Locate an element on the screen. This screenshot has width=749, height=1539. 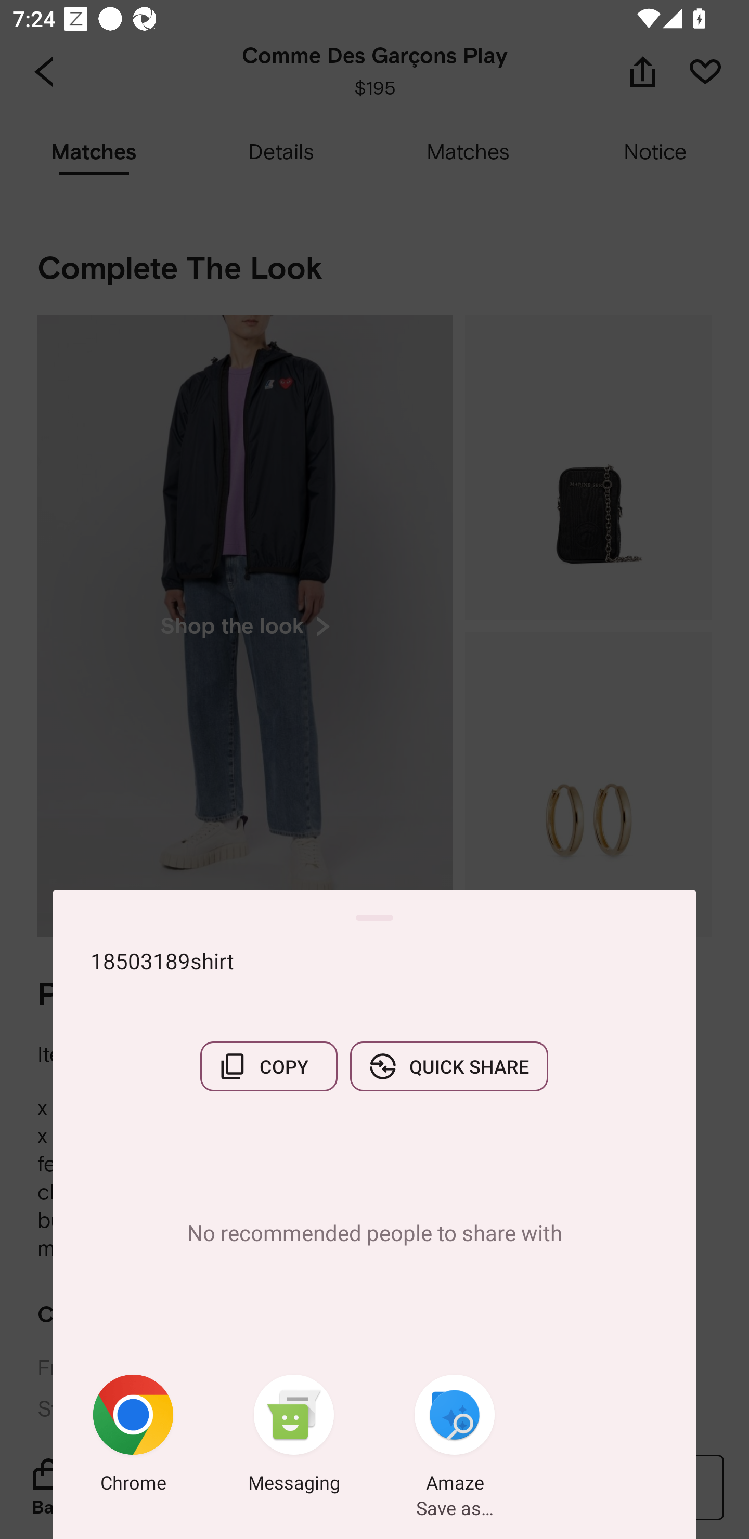
Chrome is located at coordinates (133, 1437).